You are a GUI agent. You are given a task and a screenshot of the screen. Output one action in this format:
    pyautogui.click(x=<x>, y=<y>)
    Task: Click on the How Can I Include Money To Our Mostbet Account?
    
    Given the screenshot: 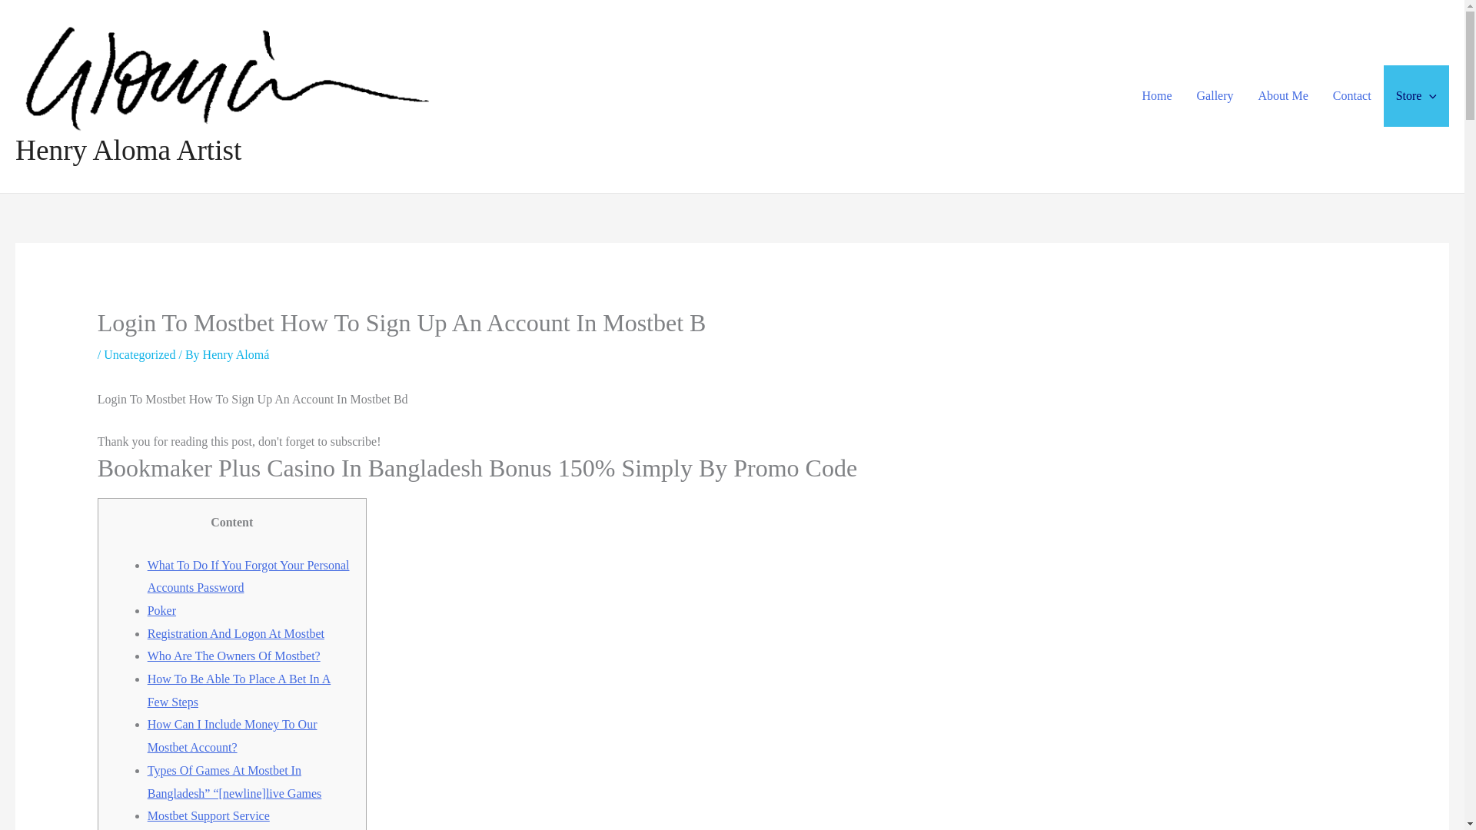 What is the action you would take?
    pyautogui.click(x=232, y=735)
    